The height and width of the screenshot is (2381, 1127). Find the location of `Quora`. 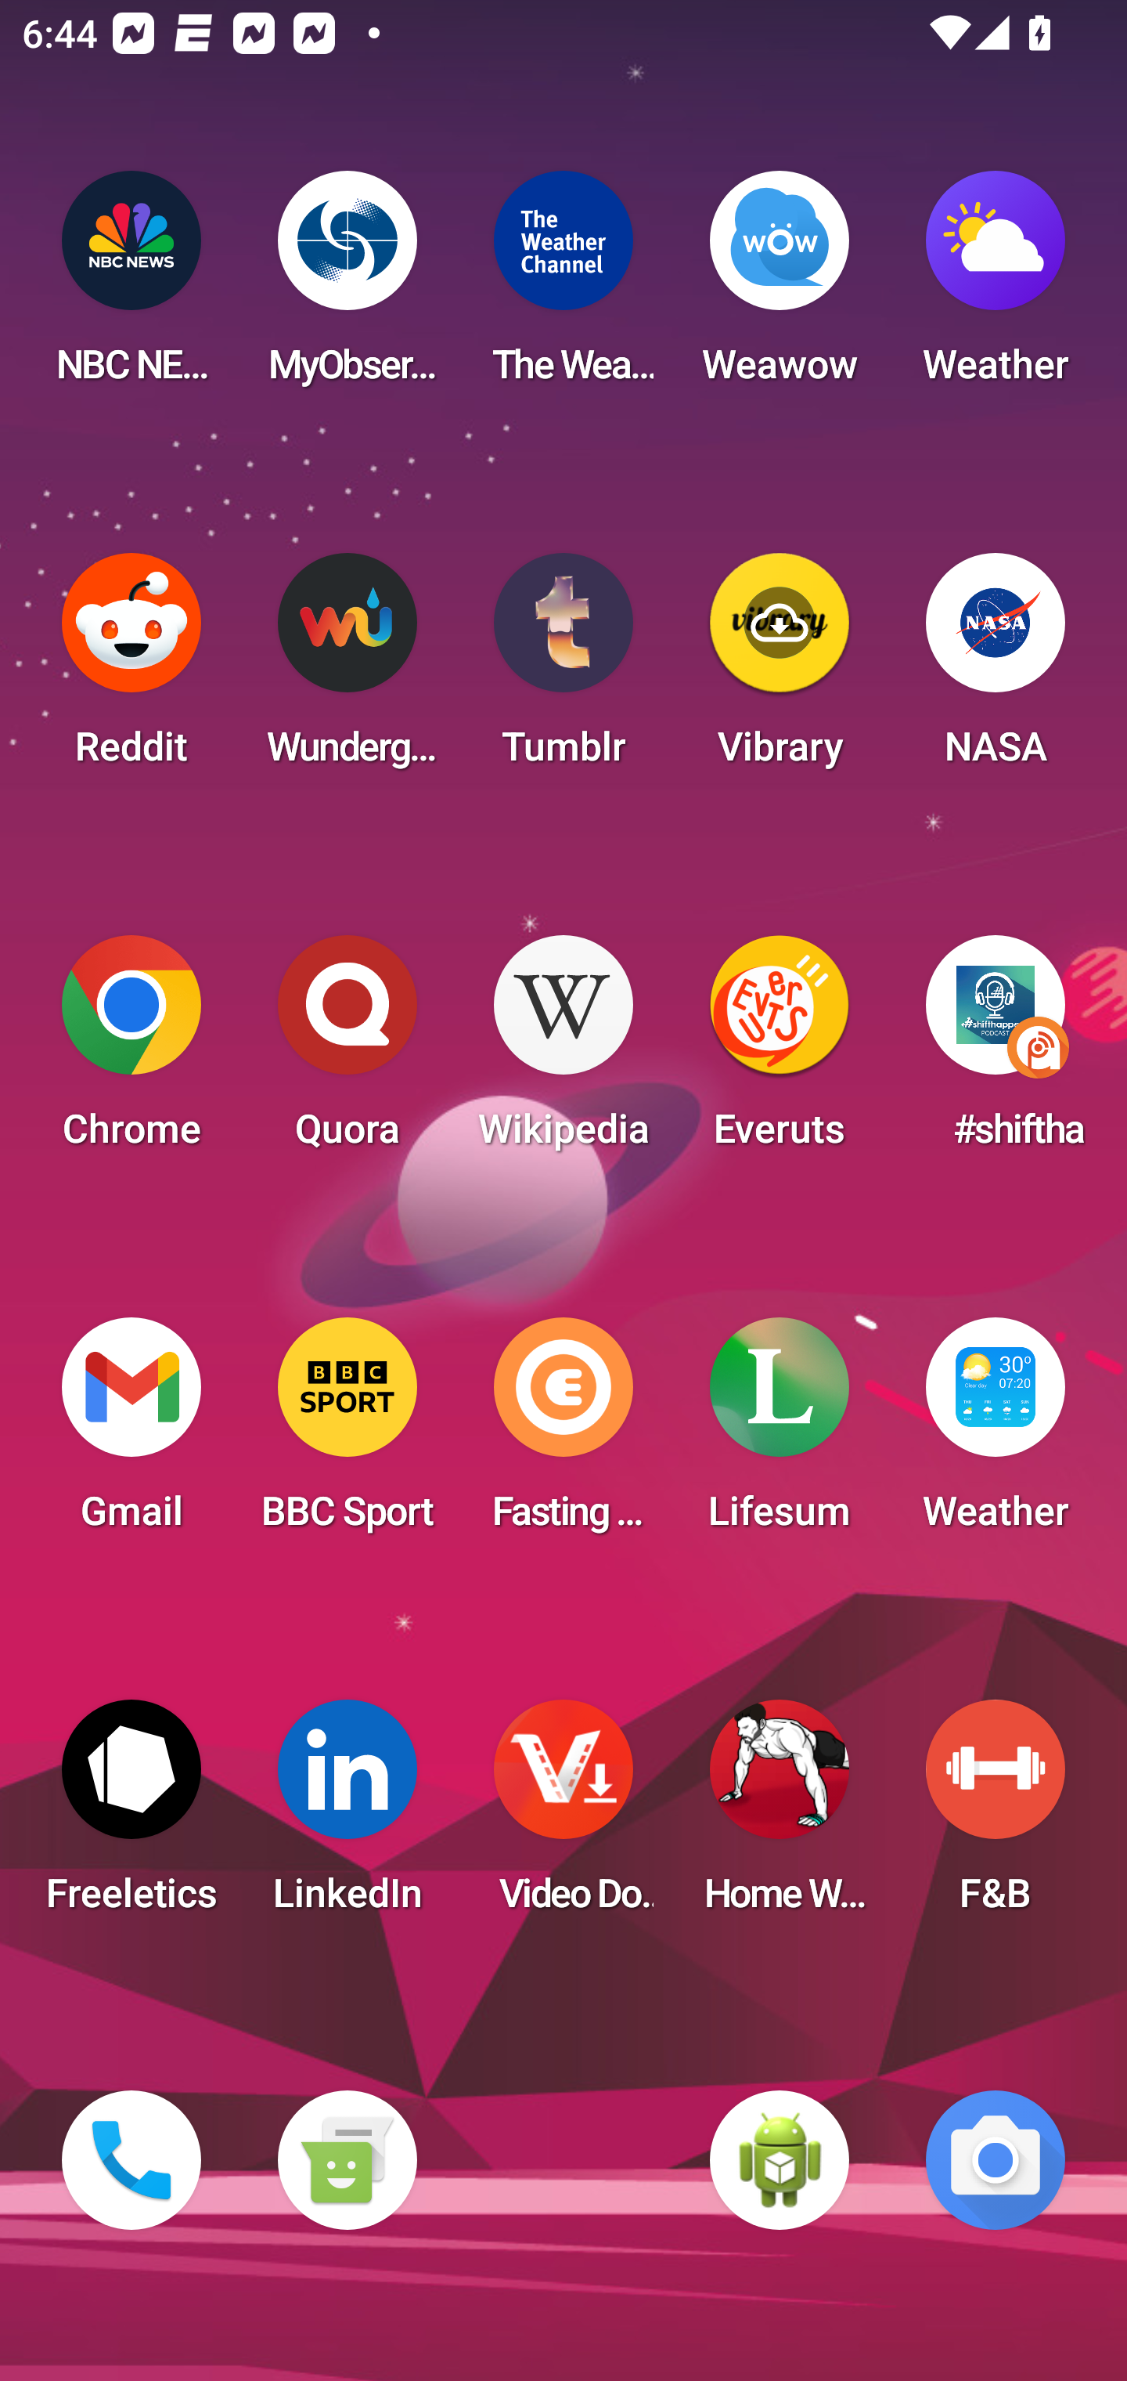

Quora is located at coordinates (347, 1051).